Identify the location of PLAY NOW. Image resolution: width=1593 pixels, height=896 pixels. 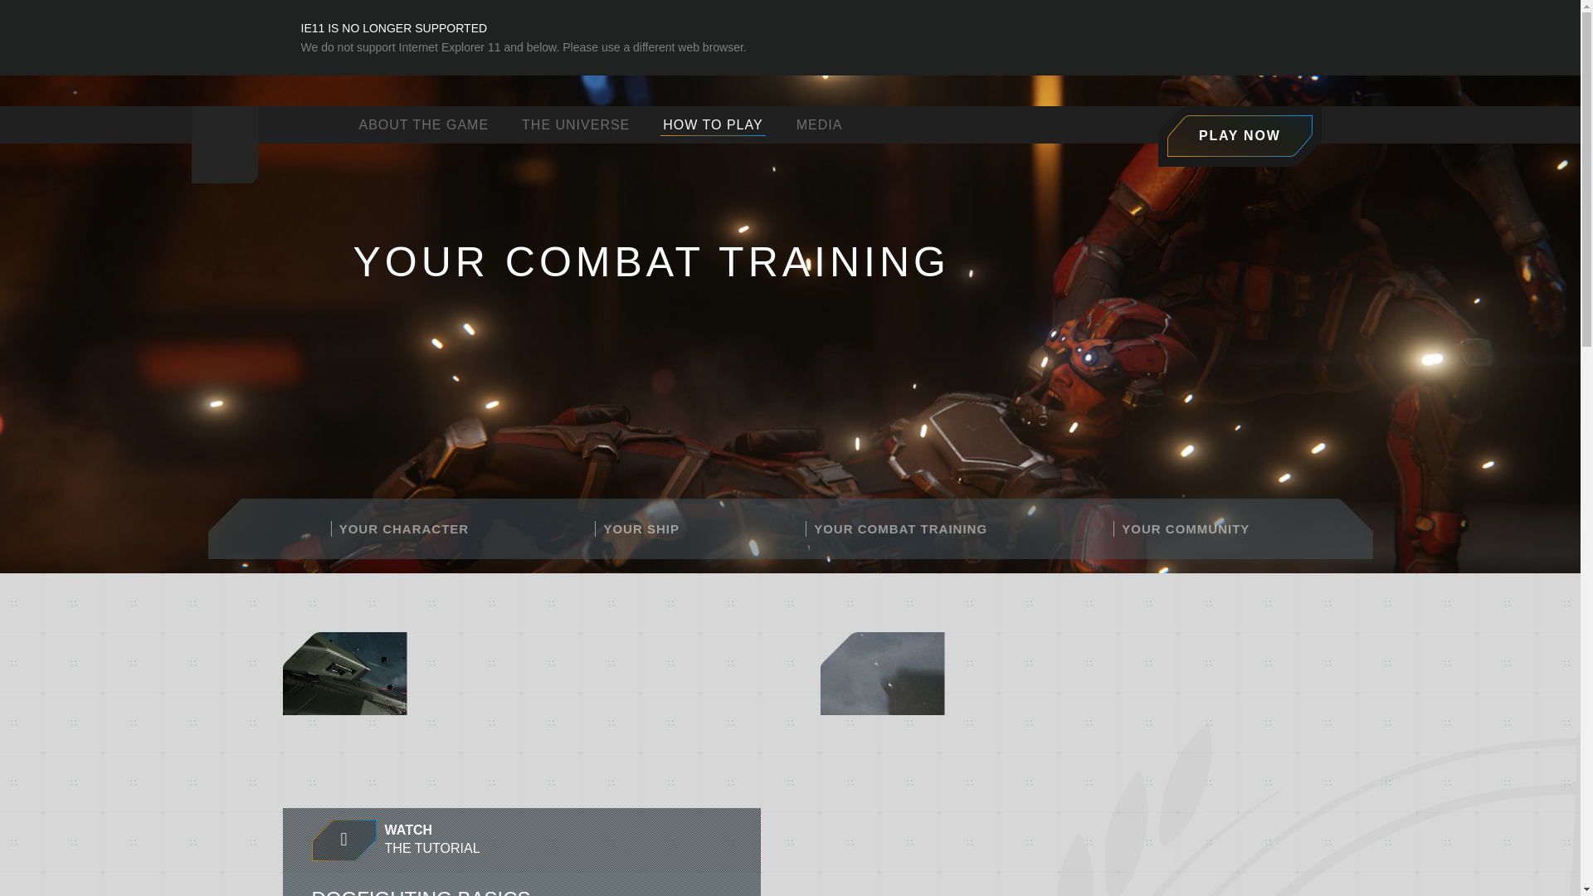
(1240, 136).